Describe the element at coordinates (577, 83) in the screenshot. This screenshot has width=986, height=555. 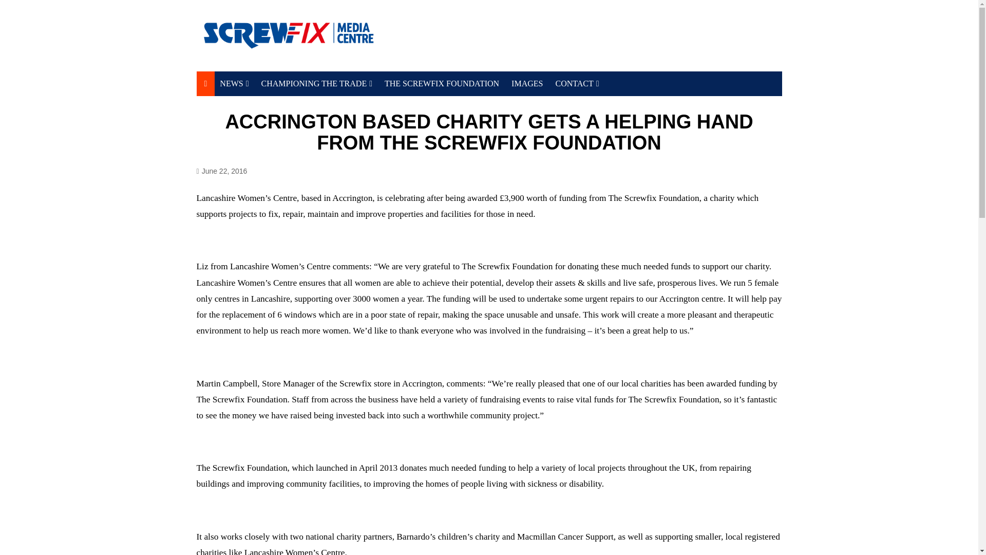
I see `CONTACT` at that location.